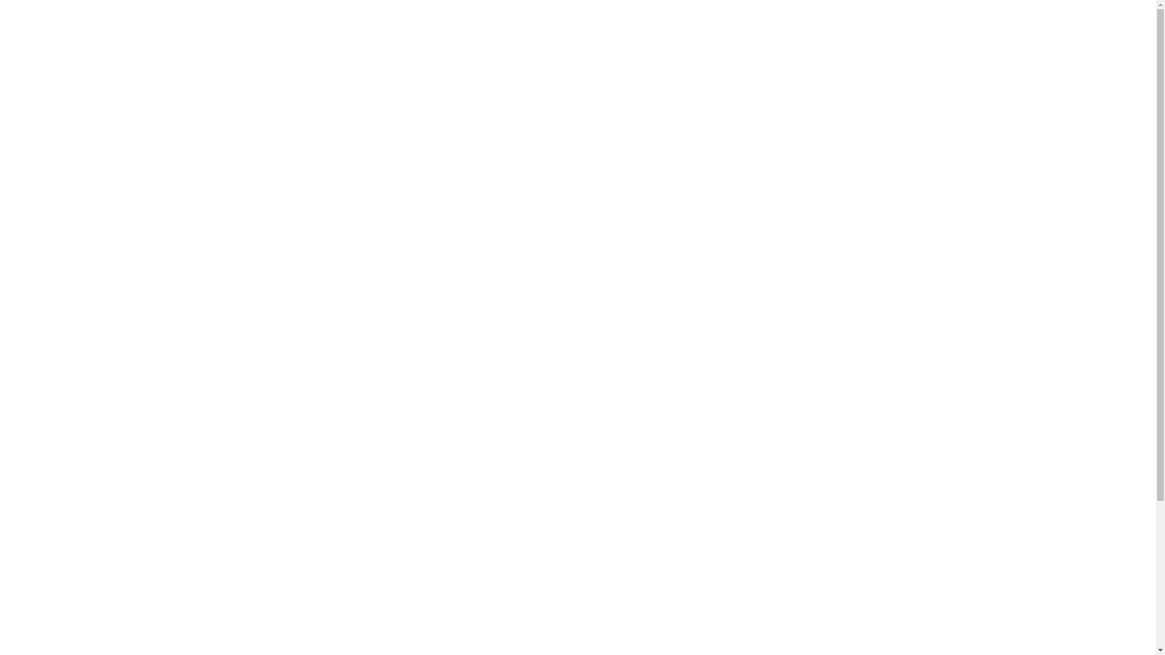 This screenshot has width=1165, height=655. Describe the element at coordinates (217, 296) in the screenshot. I see `Build your Security practice` at that location.